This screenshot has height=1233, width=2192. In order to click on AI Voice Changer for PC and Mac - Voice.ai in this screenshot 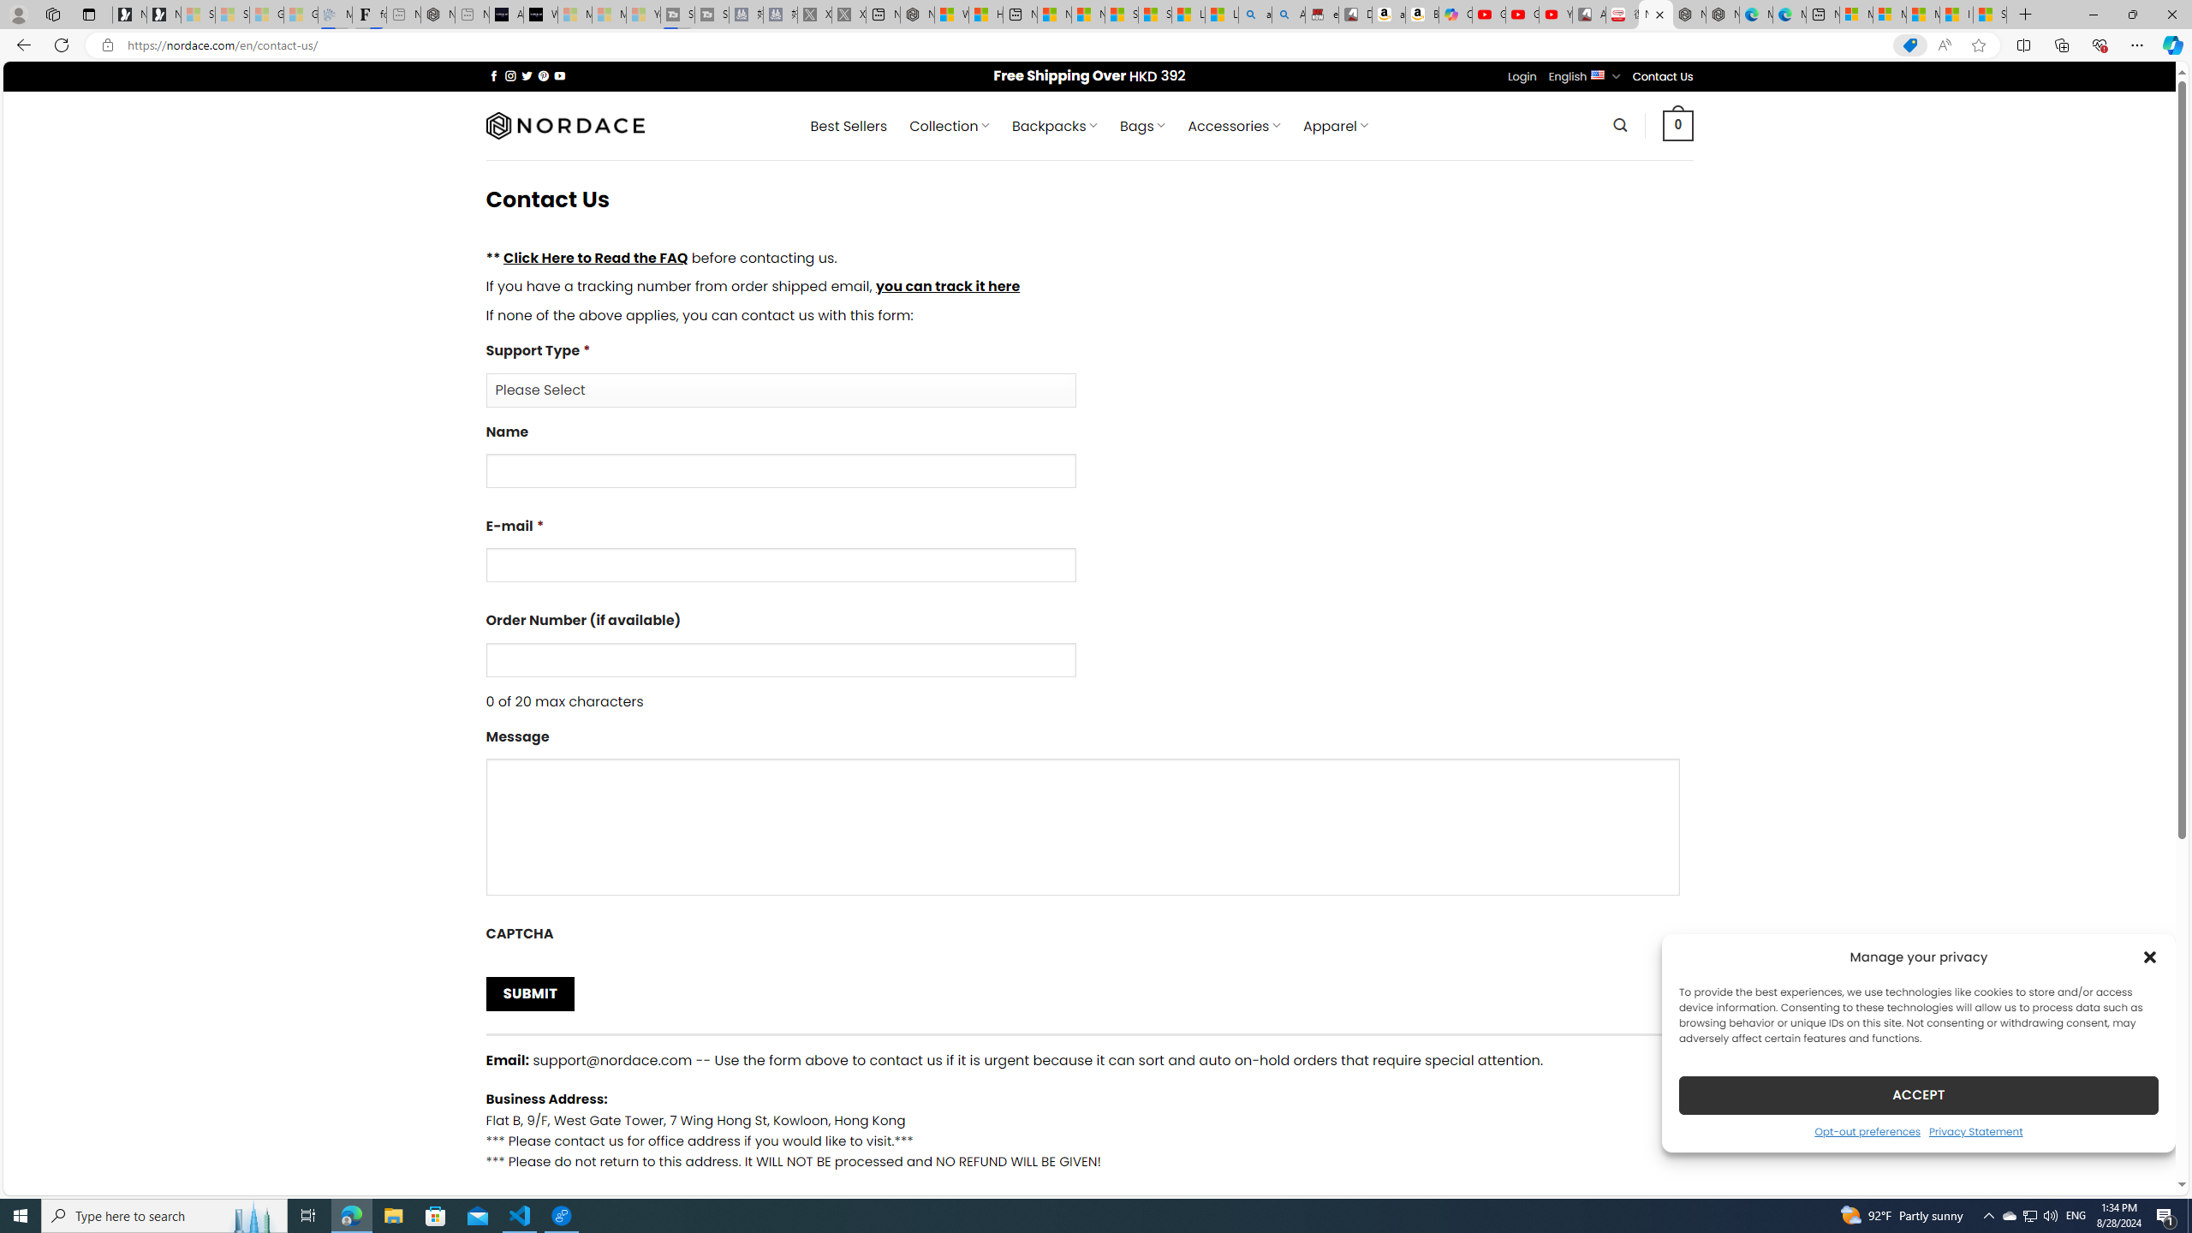, I will do `click(506, 15)`.